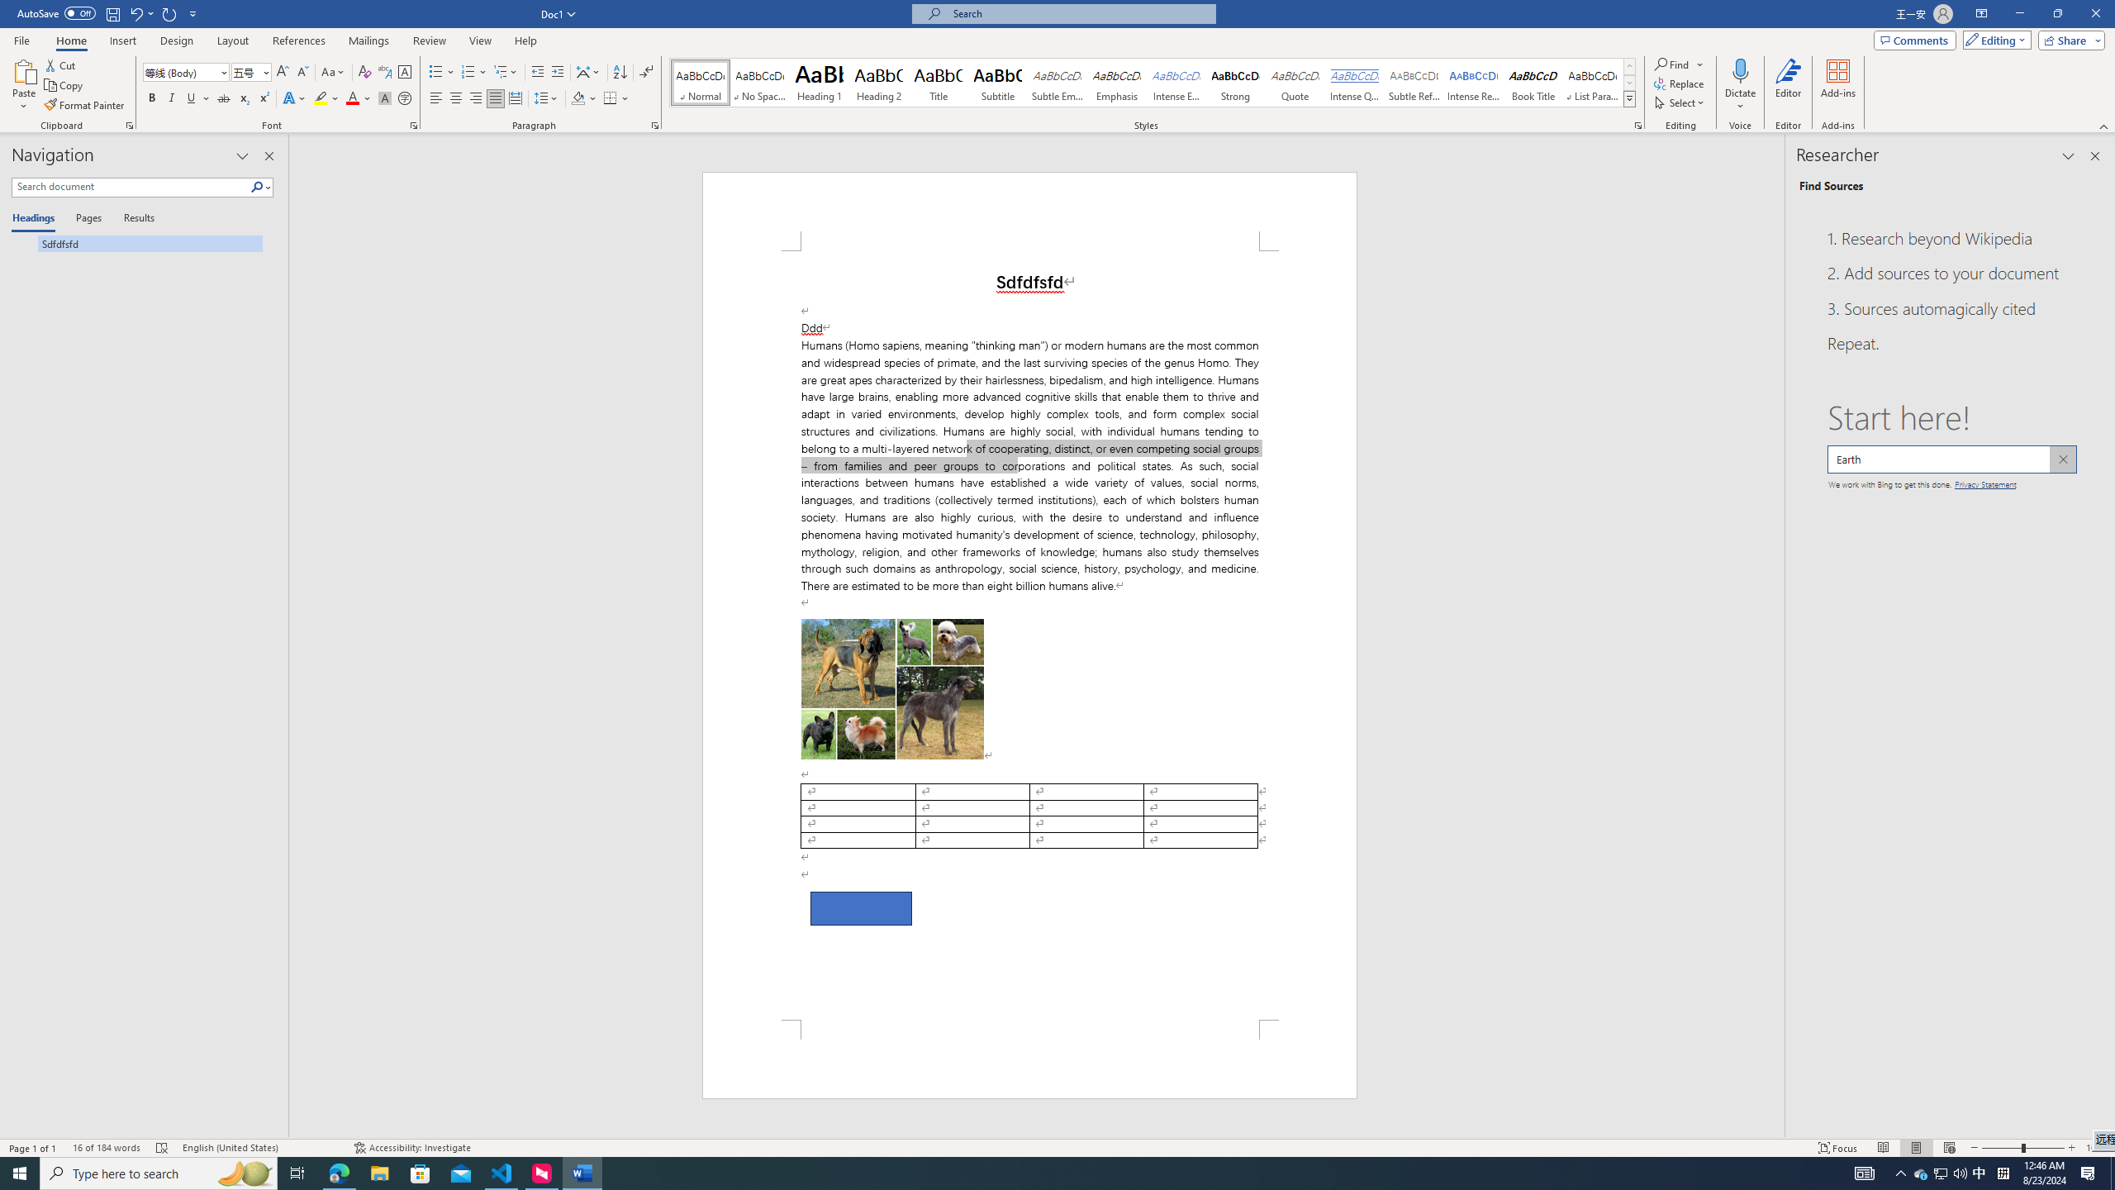  Describe the element at coordinates (172, 99) in the screenshot. I see `Italic` at that location.